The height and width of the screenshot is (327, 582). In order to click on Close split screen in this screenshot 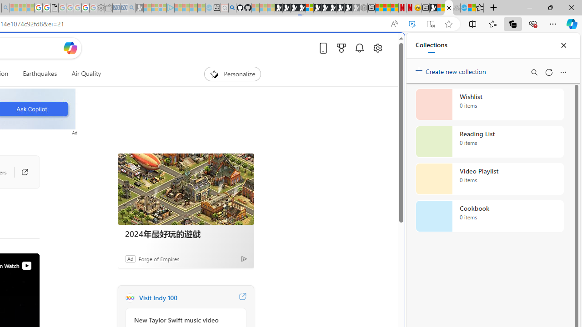, I will do `click(384, 46)`.